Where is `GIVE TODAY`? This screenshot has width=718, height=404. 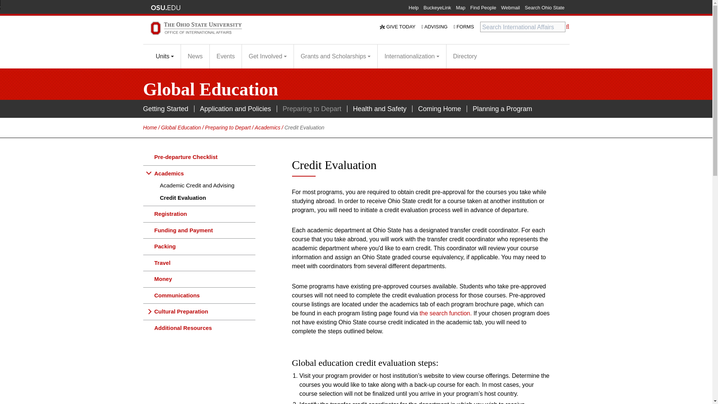 GIVE TODAY is located at coordinates (401, 27).